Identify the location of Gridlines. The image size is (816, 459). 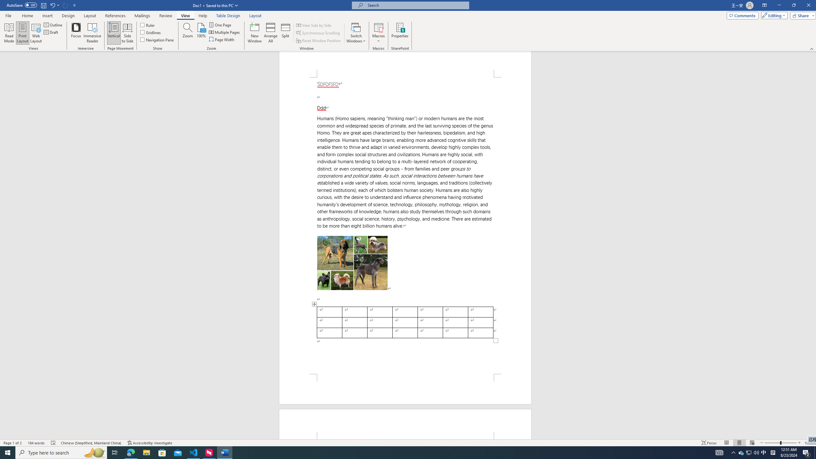
(151, 32).